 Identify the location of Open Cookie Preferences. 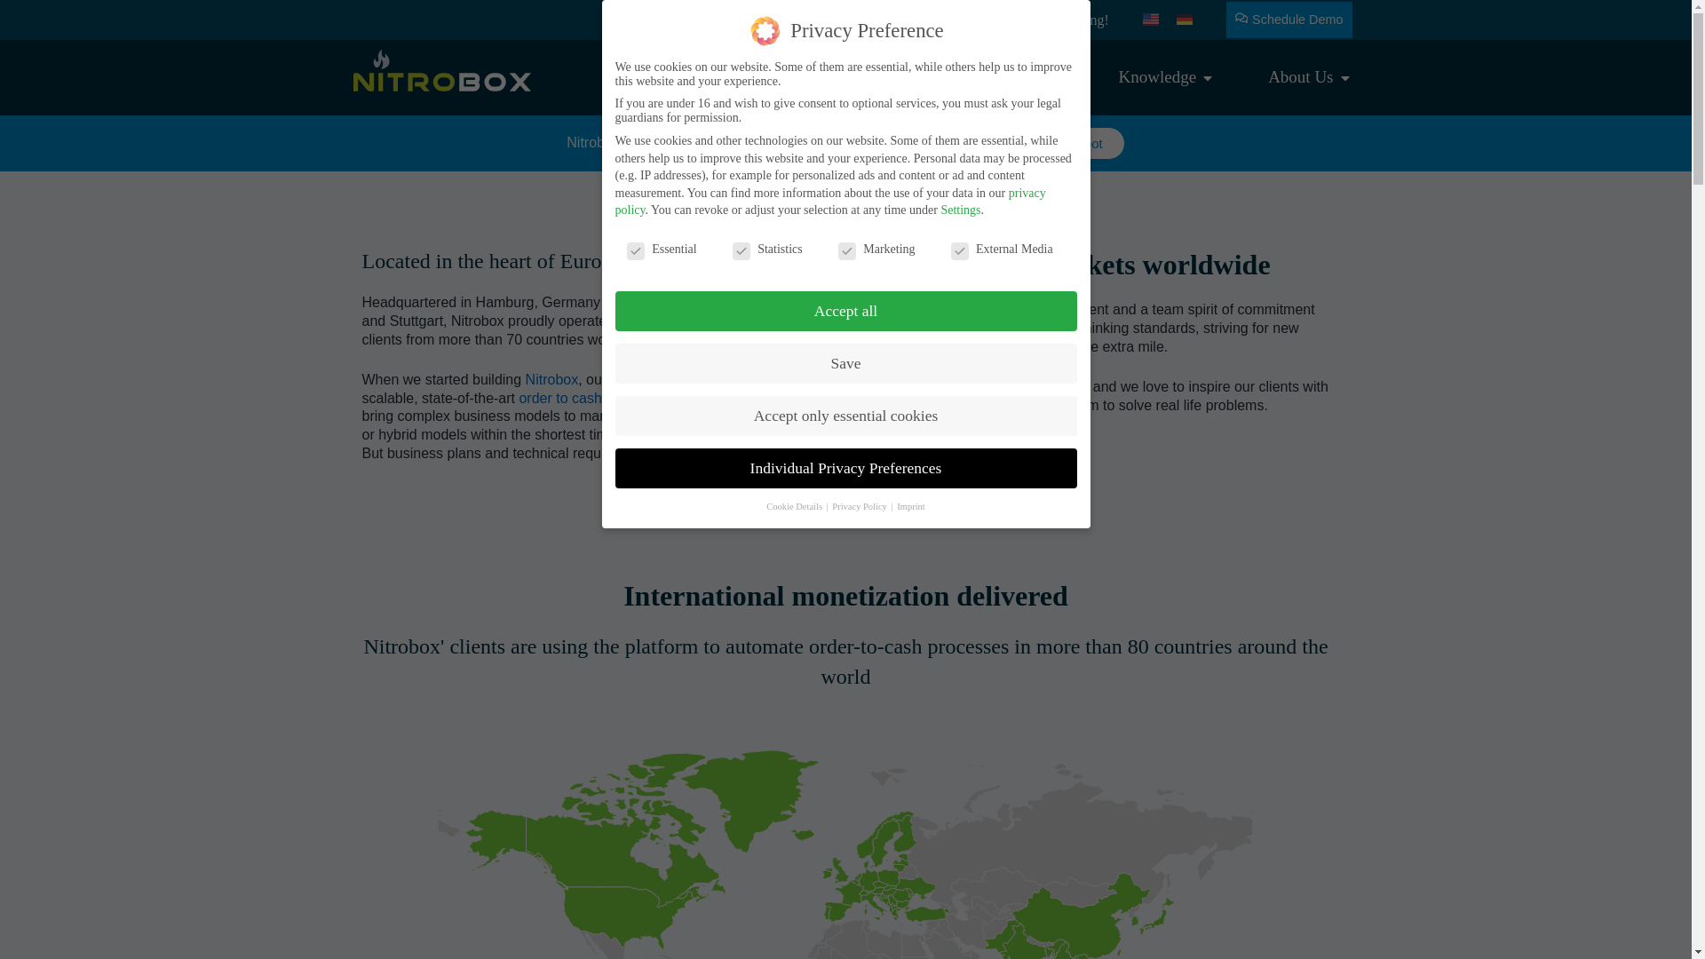
(38, 936).